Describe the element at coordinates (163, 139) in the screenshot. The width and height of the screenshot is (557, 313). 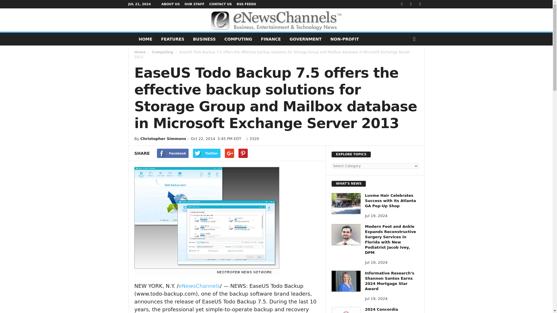
I see `Christopher Simmons` at that location.